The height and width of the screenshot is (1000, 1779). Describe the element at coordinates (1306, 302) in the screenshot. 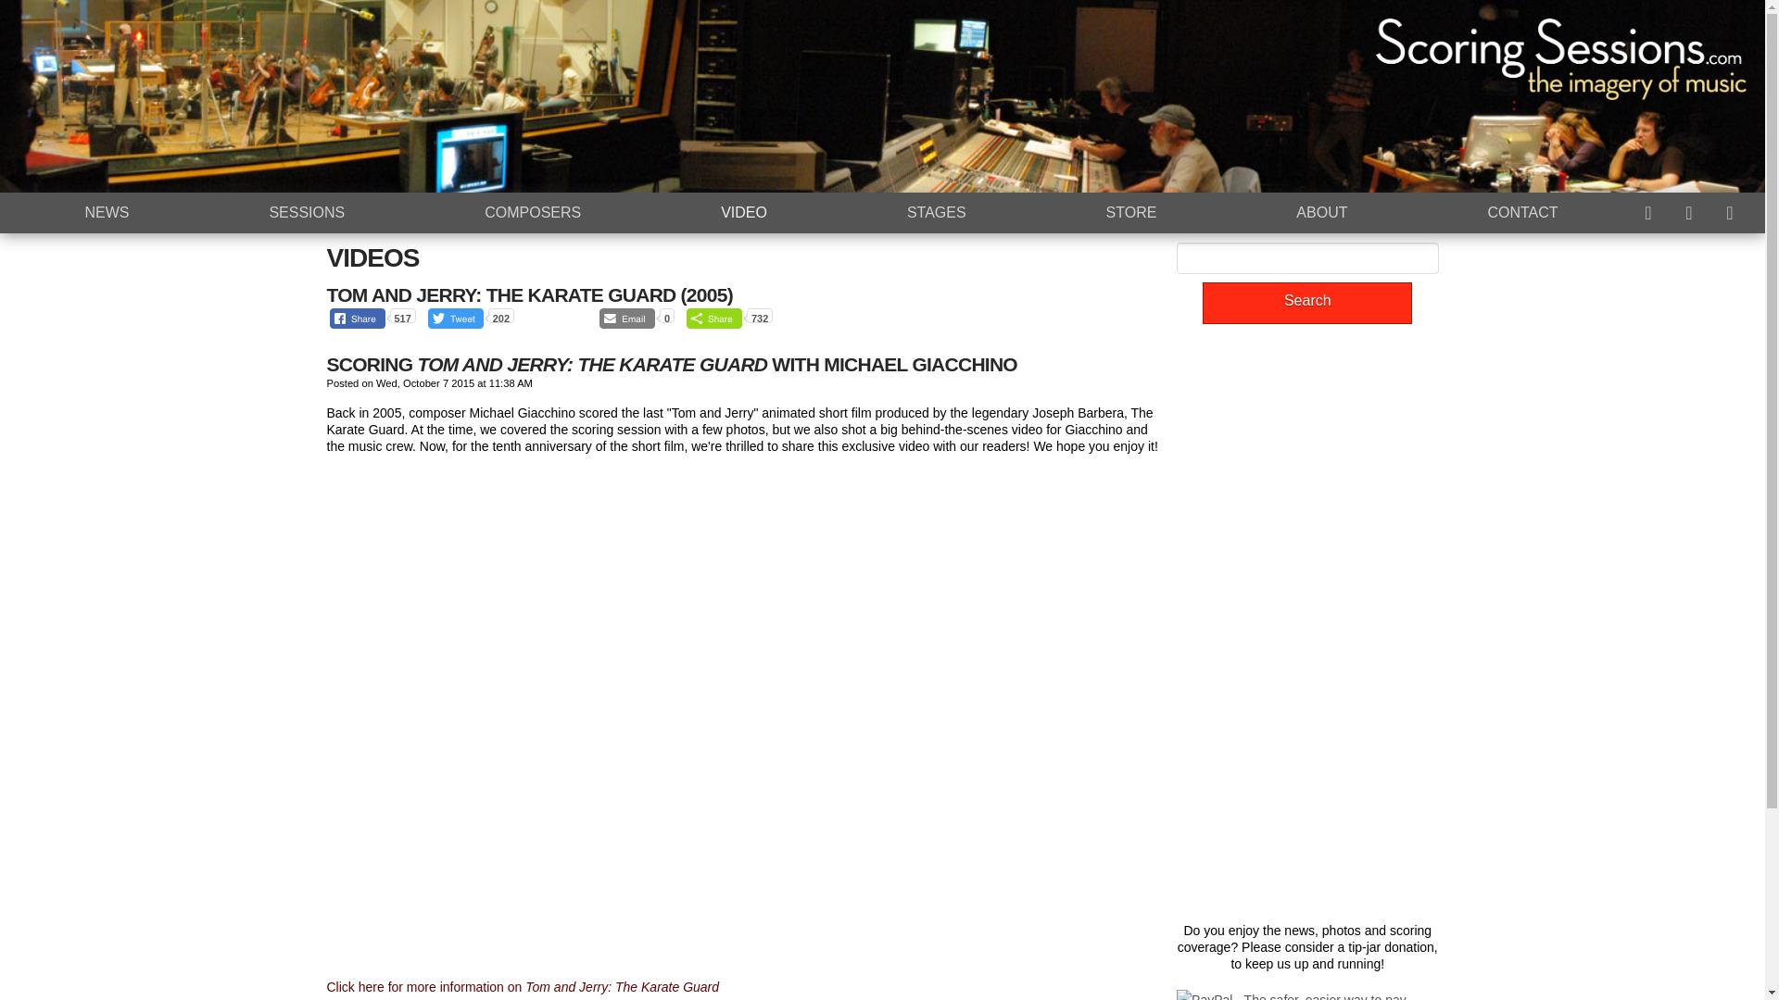

I see `Search` at that location.